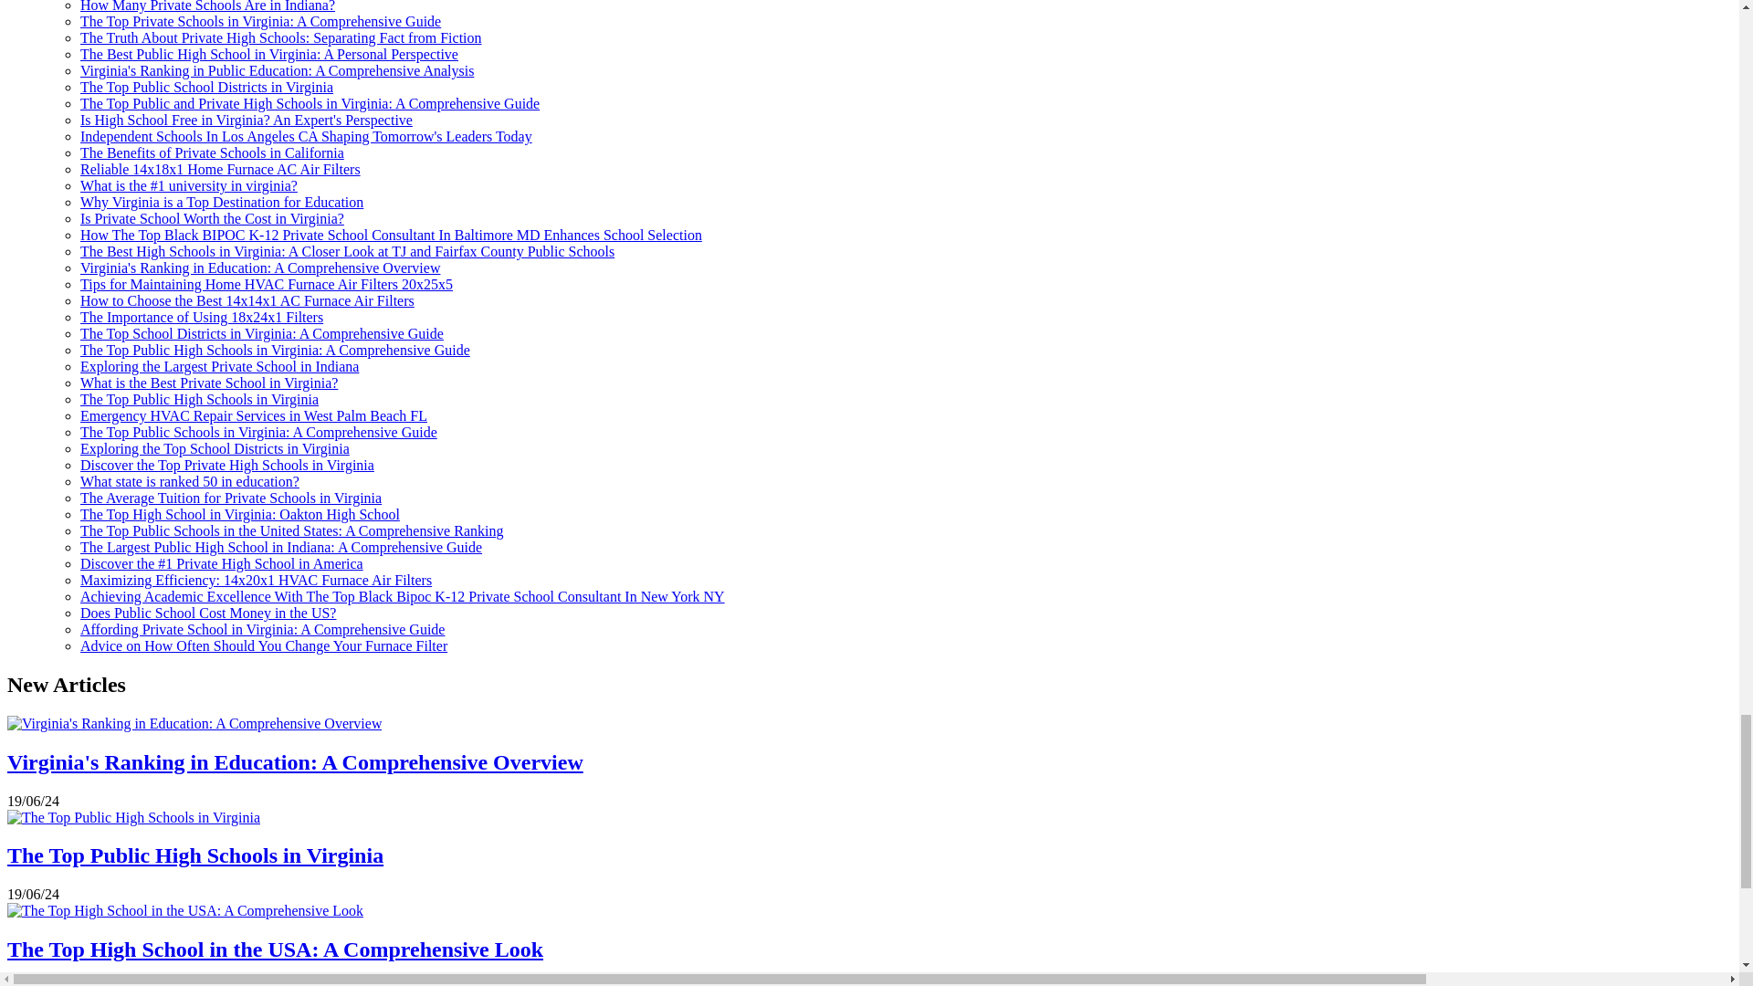 The image size is (1753, 986). What do you see at coordinates (261, 22) in the screenshot?
I see `The Top Private Schools in Virginia: A Comprehensive Guide` at bounding box center [261, 22].